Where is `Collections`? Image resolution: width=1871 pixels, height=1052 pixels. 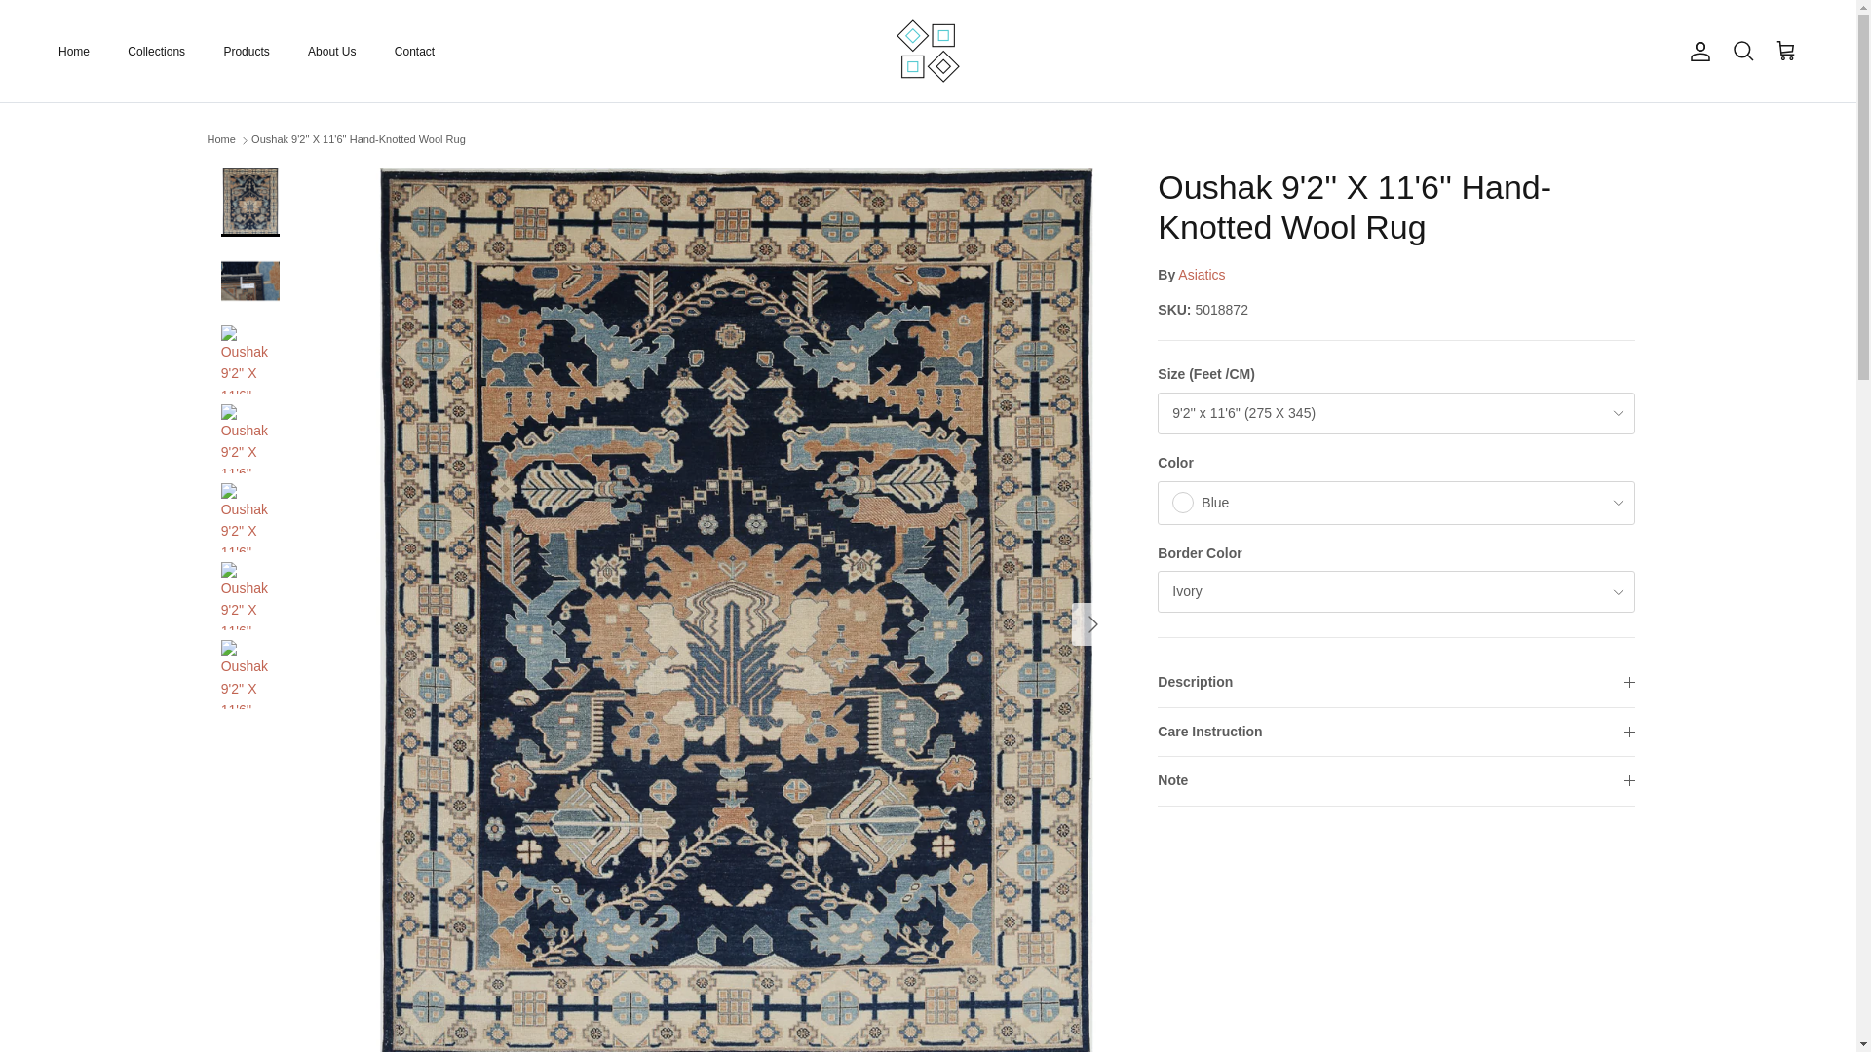
Collections is located at coordinates (156, 51).